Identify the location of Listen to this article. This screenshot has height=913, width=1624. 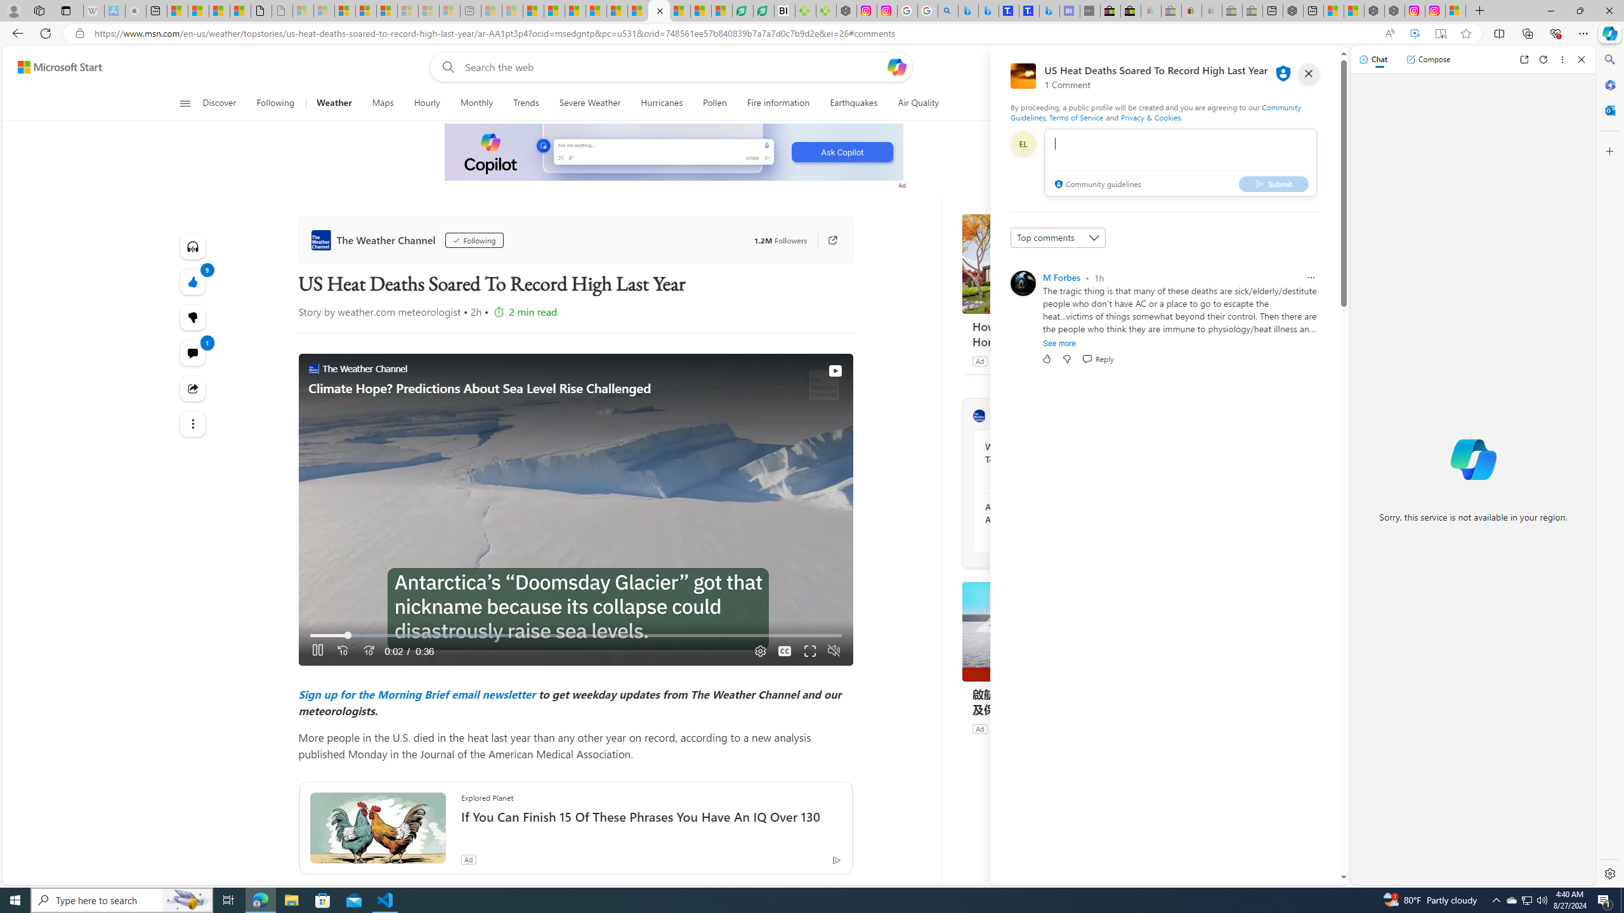
(193, 246).